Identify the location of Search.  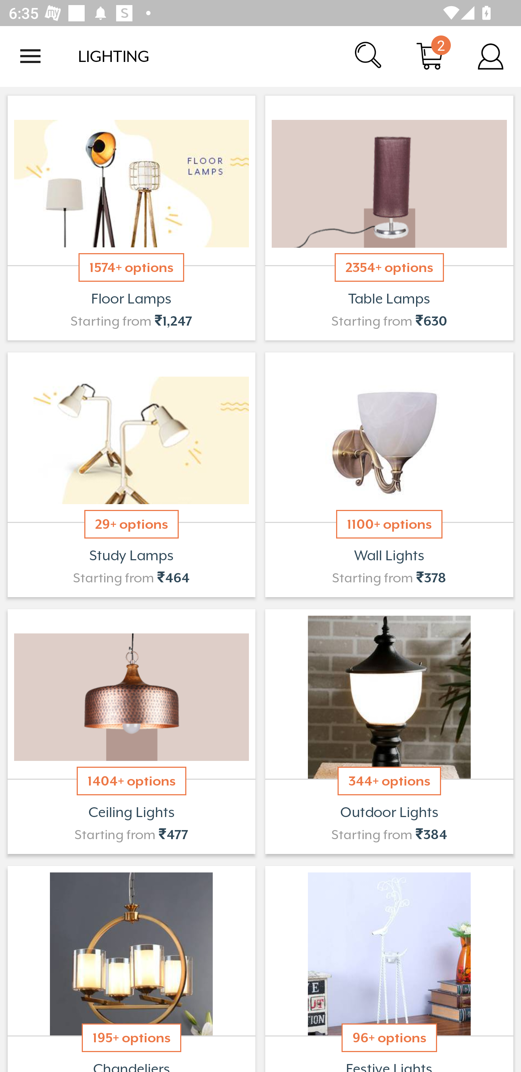
(369, 56).